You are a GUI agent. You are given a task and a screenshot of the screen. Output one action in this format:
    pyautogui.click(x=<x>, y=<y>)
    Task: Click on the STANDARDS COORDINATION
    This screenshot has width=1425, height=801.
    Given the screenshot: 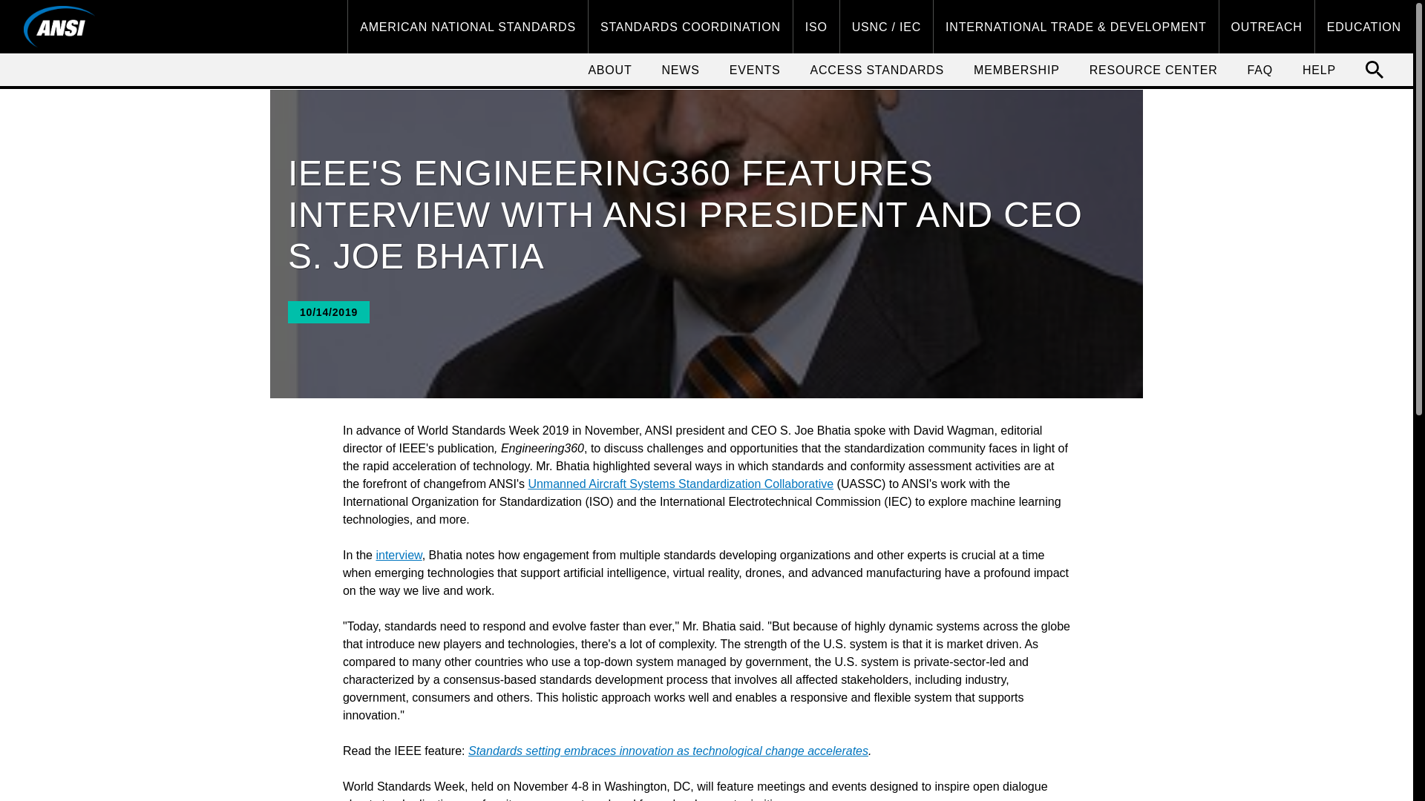 What is the action you would take?
    pyautogui.click(x=690, y=27)
    